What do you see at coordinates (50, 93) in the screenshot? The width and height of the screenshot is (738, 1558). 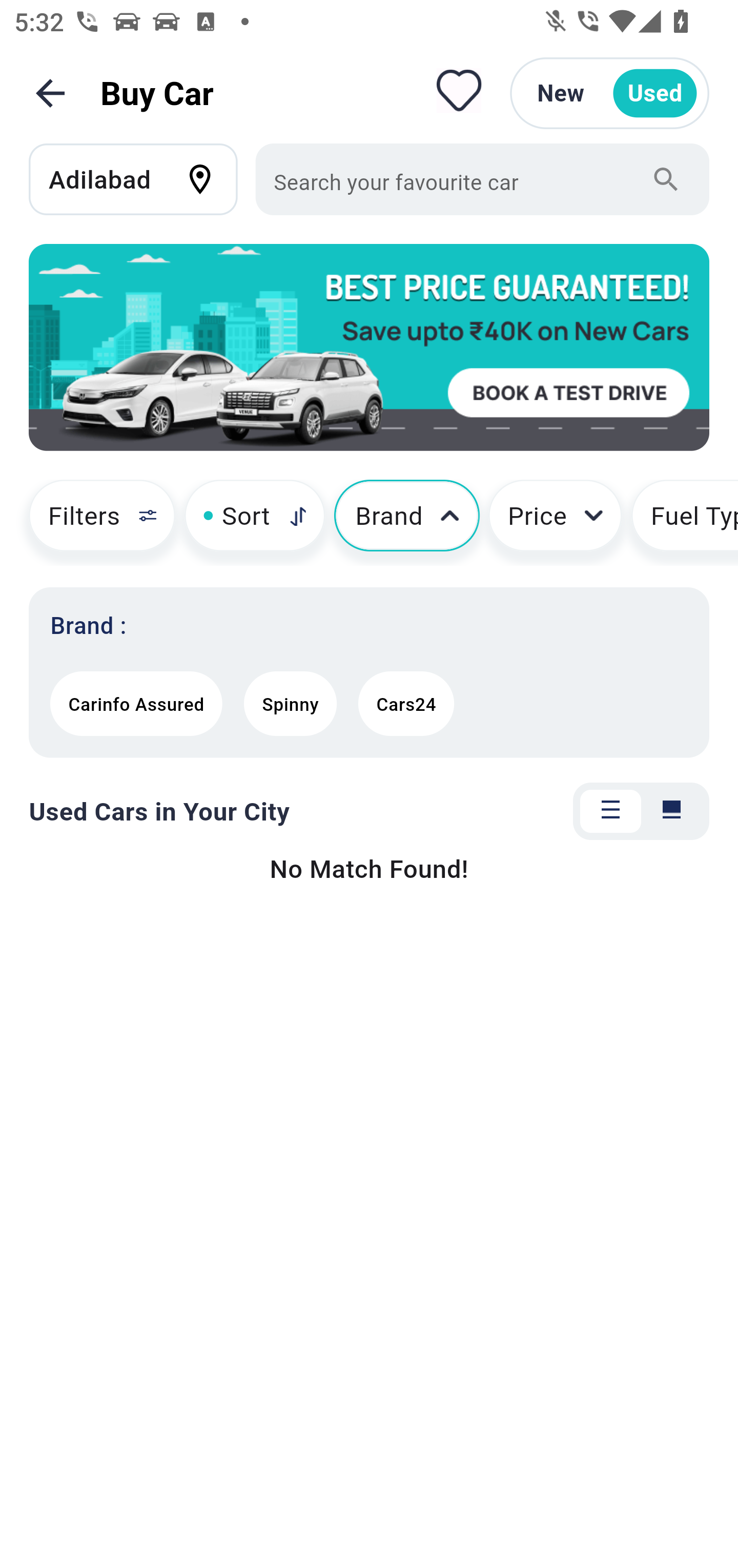 I see `Back` at bounding box center [50, 93].